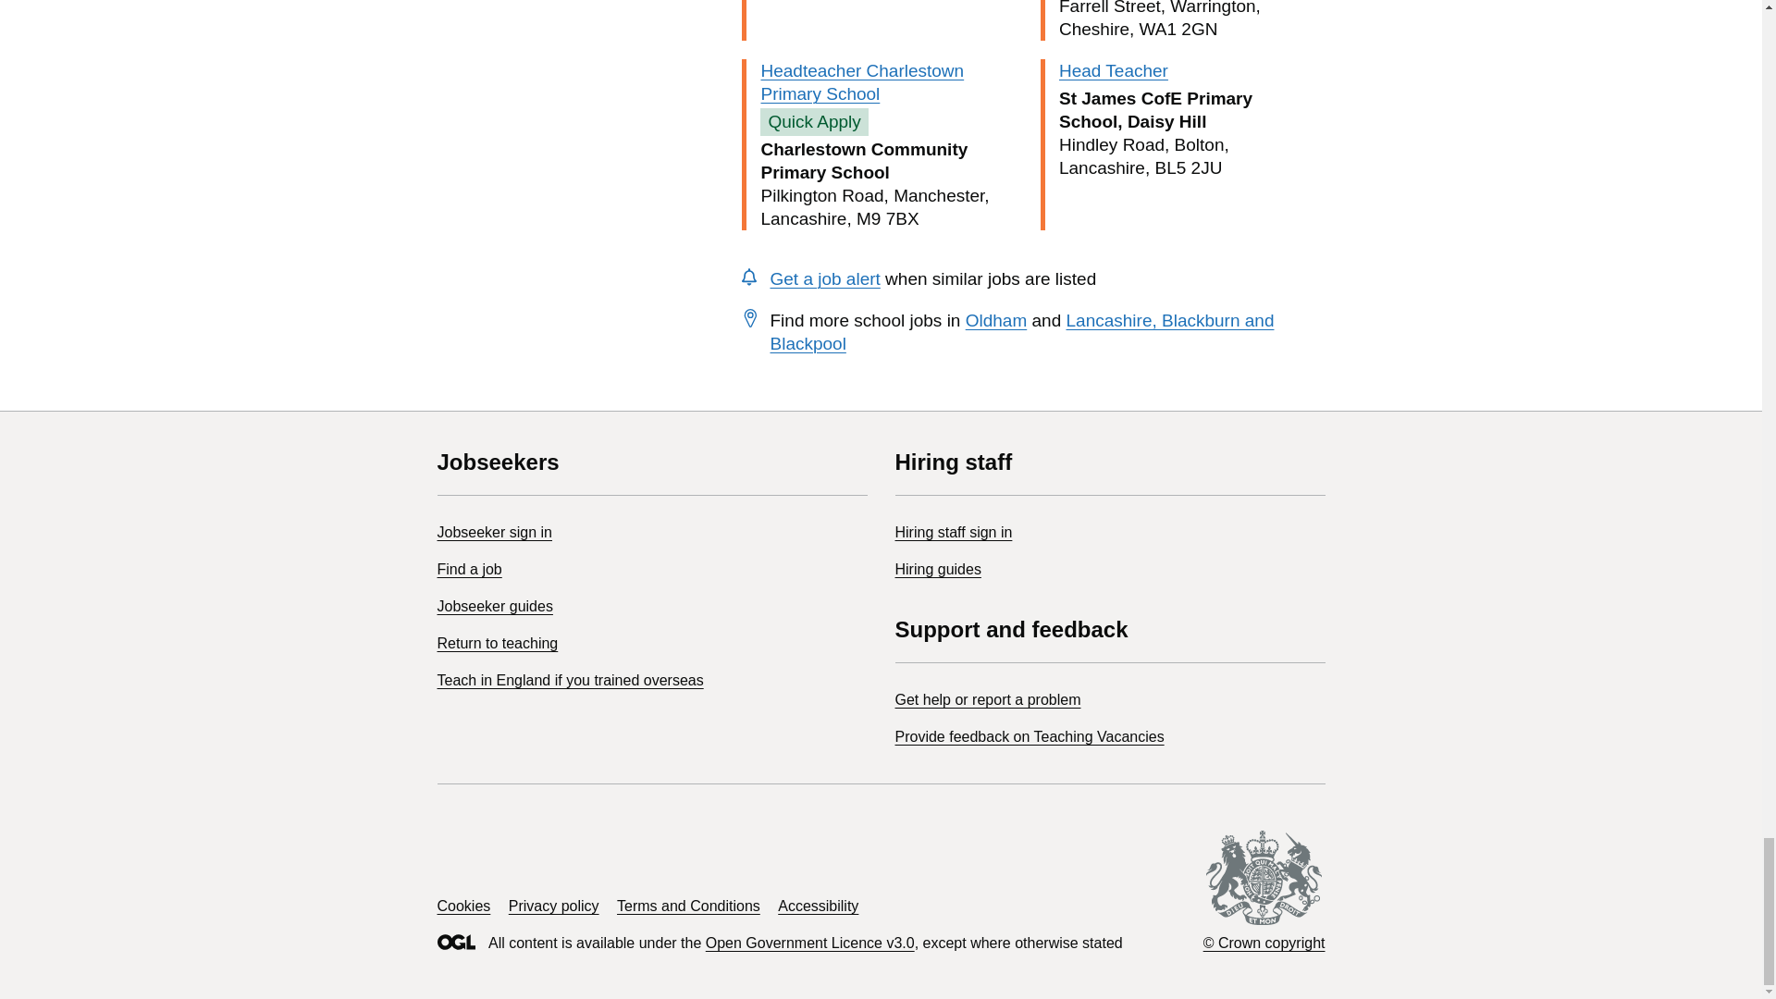  What do you see at coordinates (1021, 331) in the screenshot?
I see `Lancashire, Blackburn and Blackpool` at bounding box center [1021, 331].